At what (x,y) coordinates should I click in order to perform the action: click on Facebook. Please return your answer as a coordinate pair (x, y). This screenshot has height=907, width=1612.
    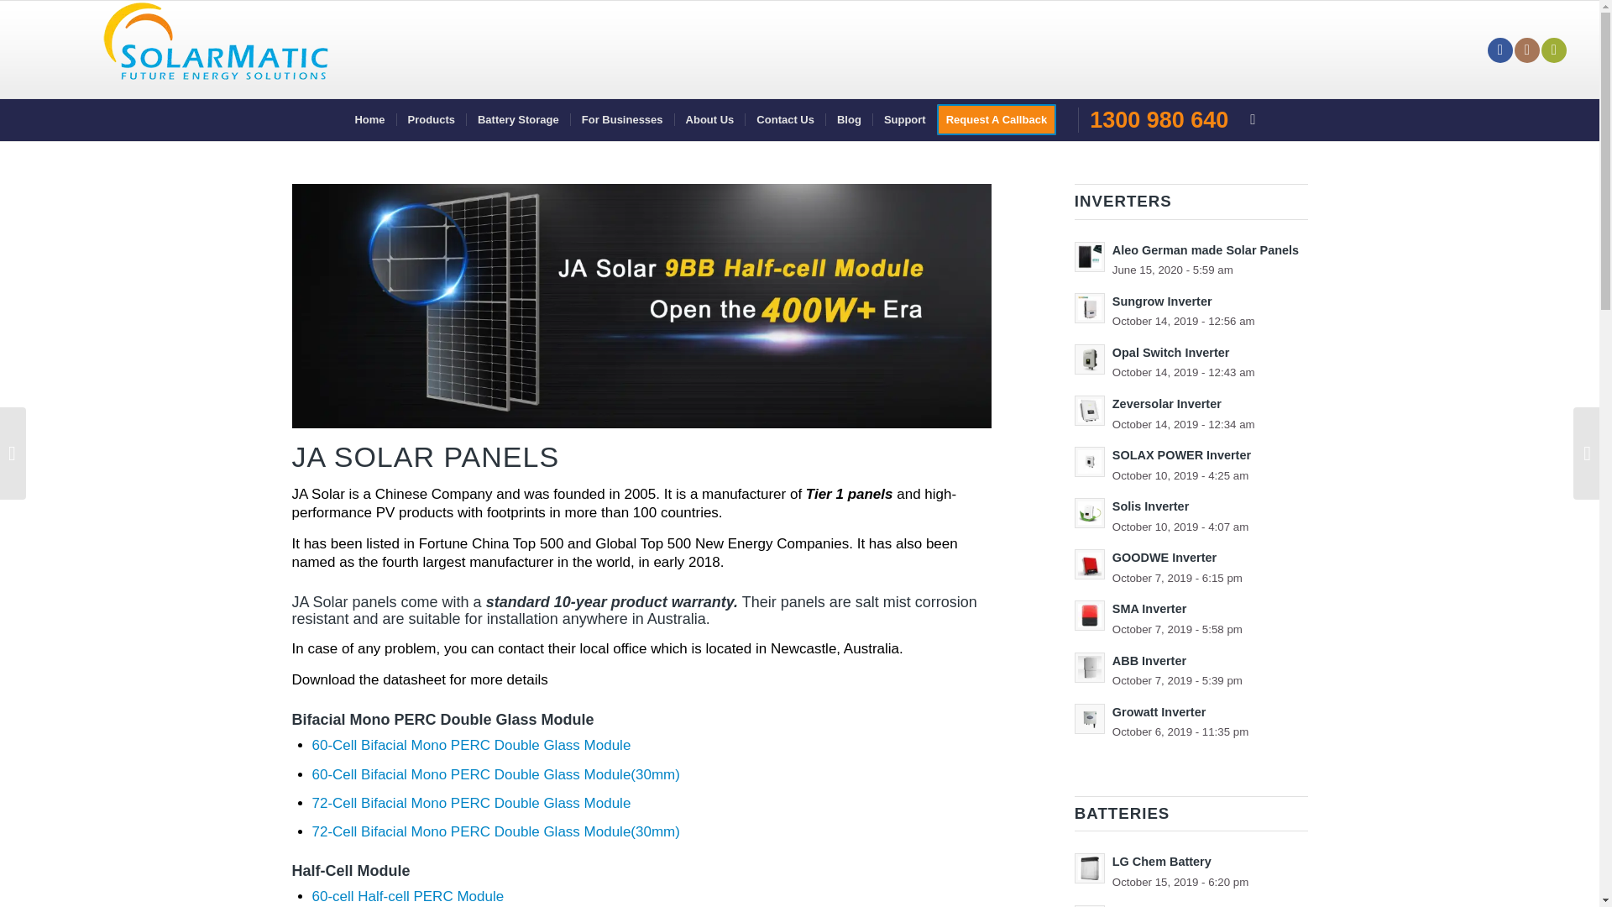
    Looking at the image, I should click on (1500, 50).